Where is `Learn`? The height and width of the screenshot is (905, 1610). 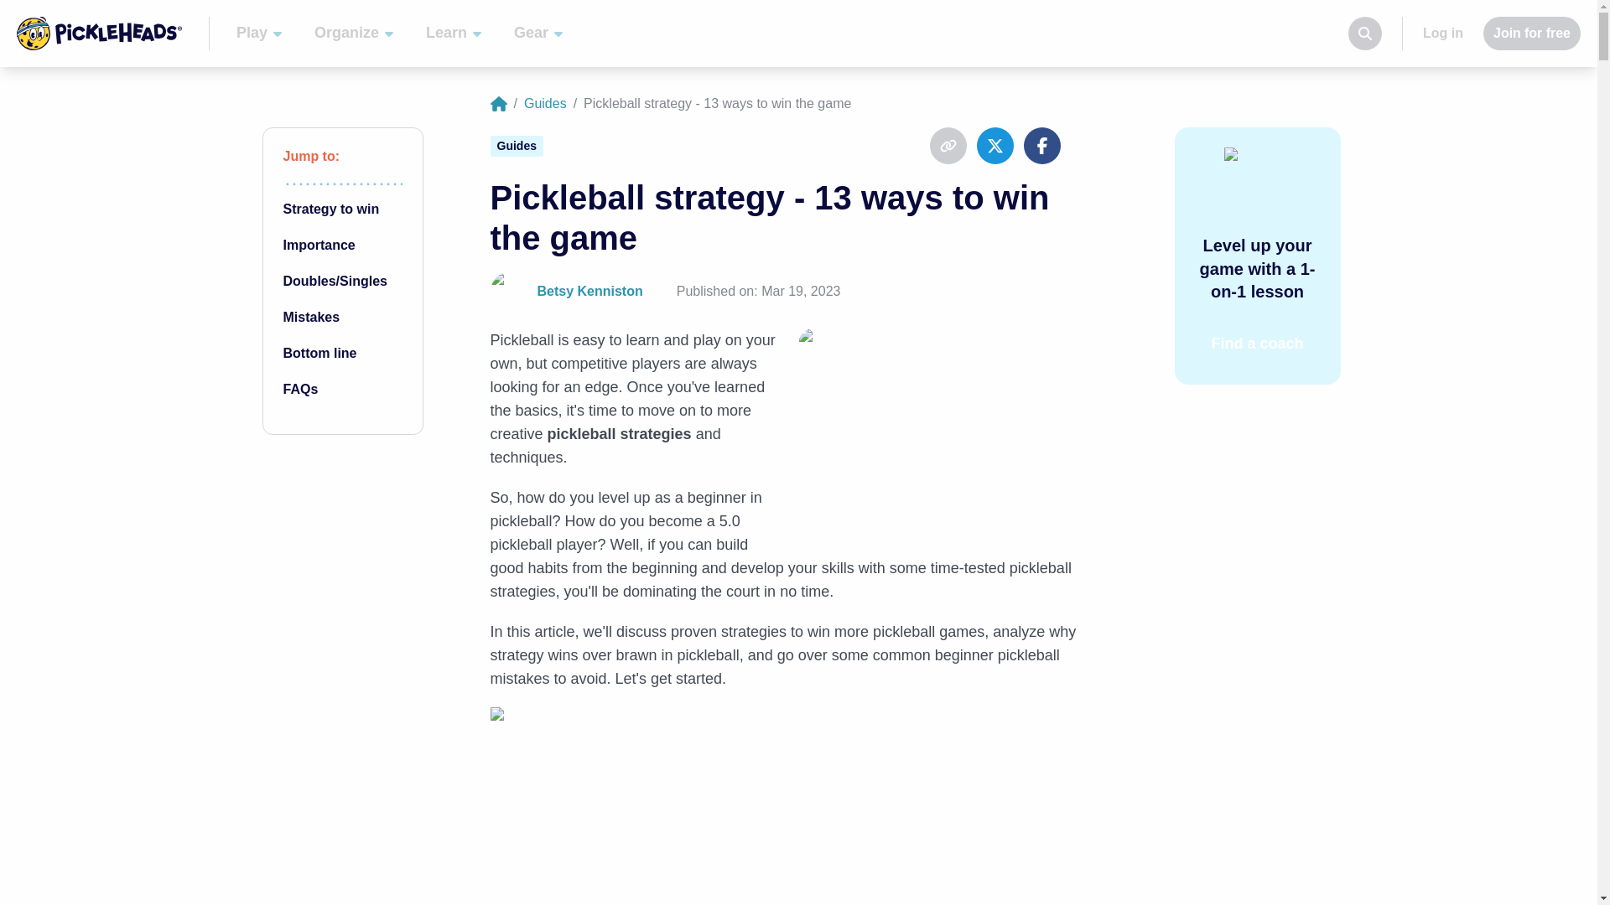 Learn is located at coordinates (545, 104).